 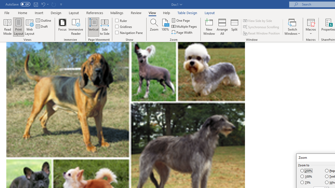 What do you see at coordinates (165, 27) in the screenshot?
I see `100%` at bounding box center [165, 27].